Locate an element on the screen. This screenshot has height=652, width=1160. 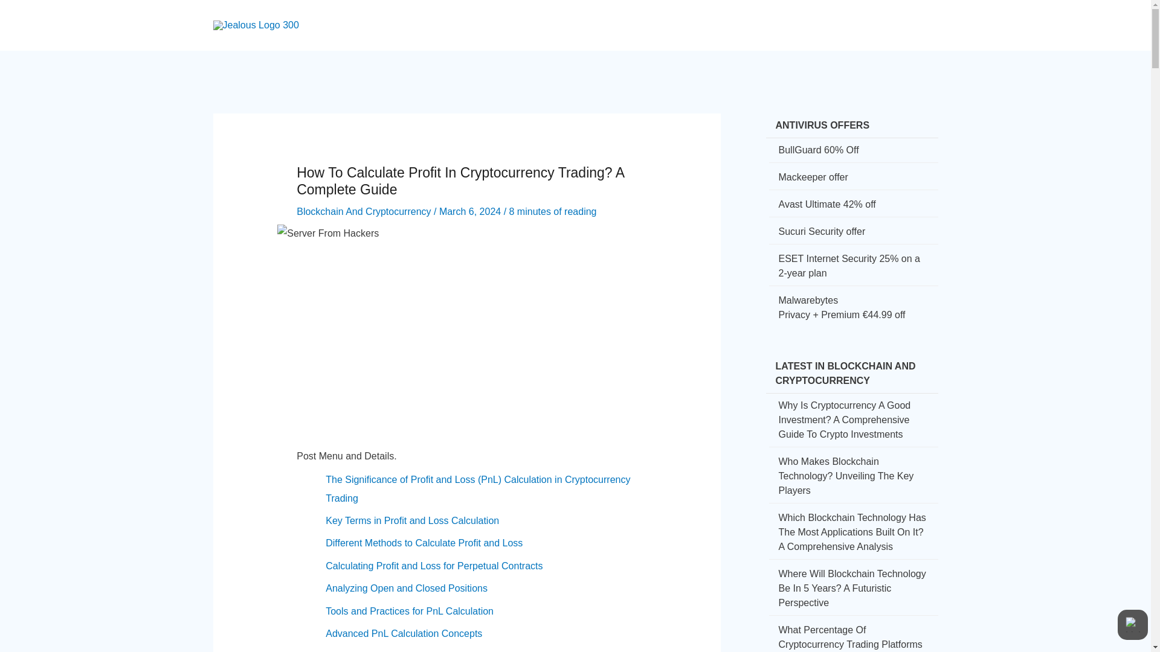
Key Terms in Profit and Loss Calculation is located at coordinates (412, 520).